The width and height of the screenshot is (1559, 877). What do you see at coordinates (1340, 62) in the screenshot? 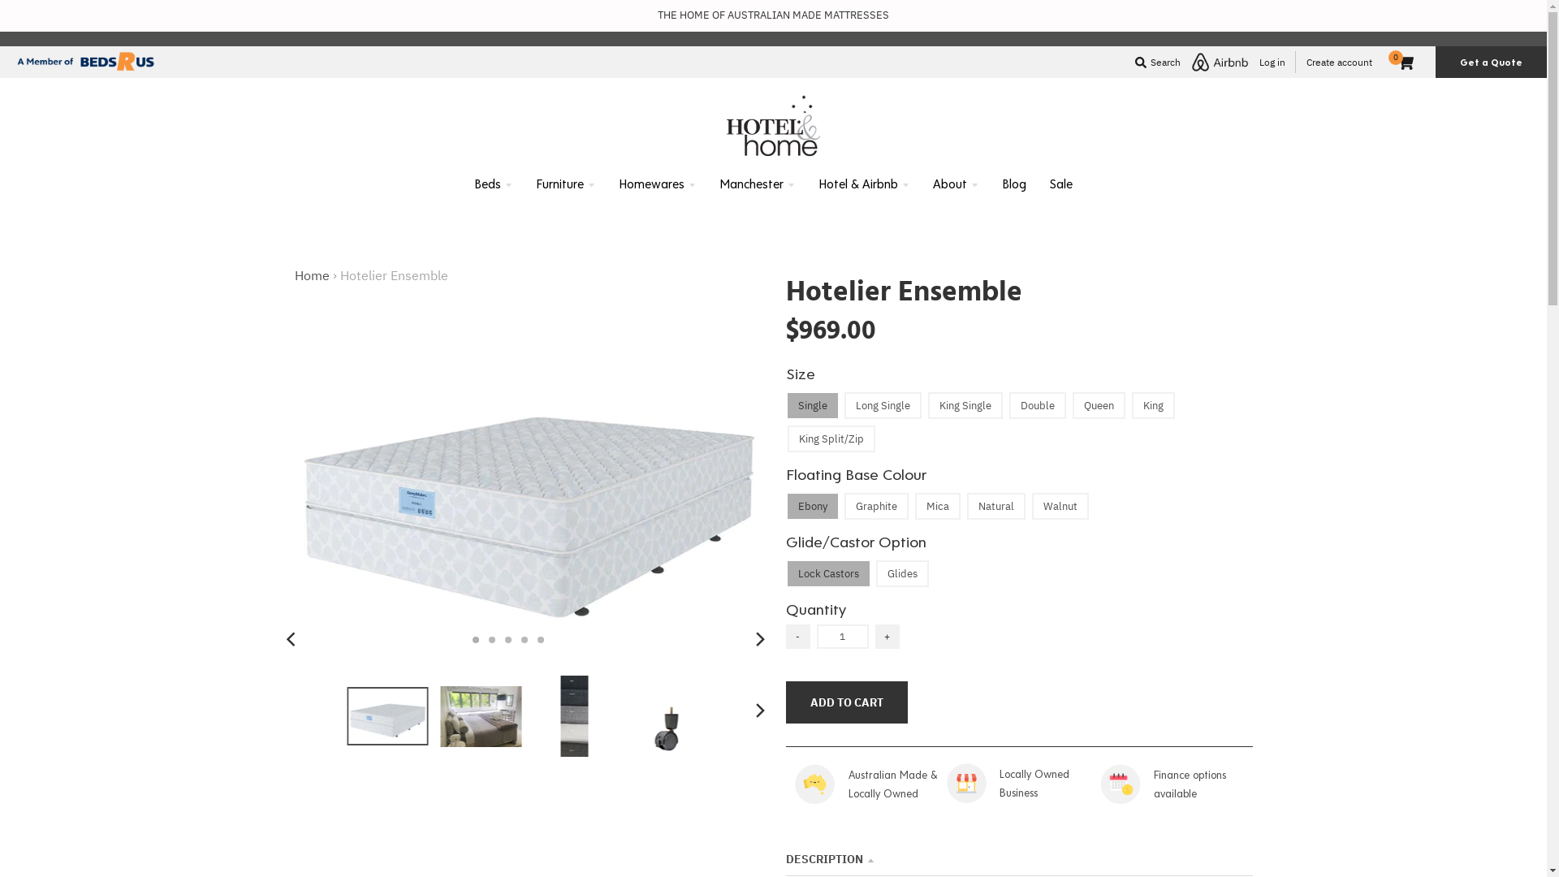
I see `Create account` at bounding box center [1340, 62].